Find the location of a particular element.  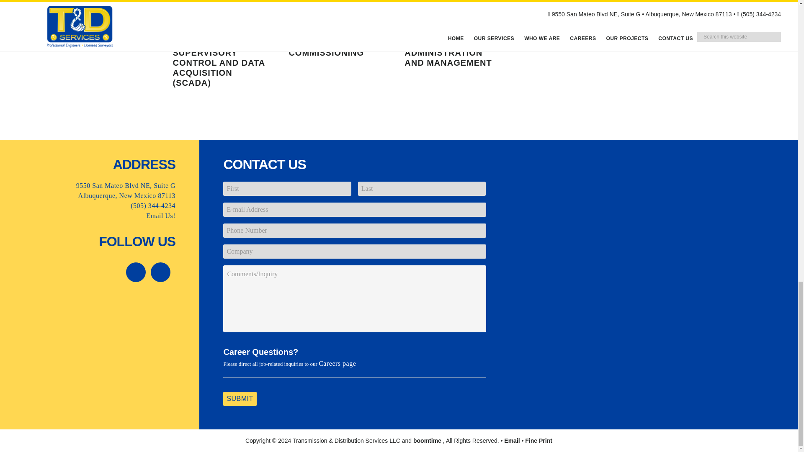

Submit is located at coordinates (240, 398).